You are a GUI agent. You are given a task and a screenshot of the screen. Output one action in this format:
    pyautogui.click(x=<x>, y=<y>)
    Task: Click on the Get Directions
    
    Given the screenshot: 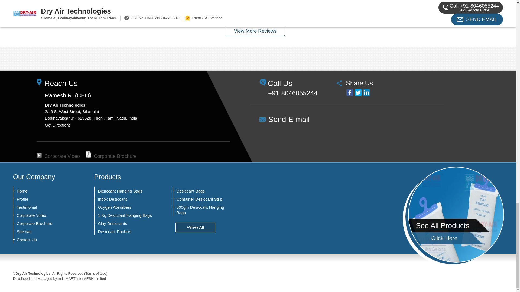 What is the action you would take?
    pyautogui.click(x=58, y=125)
    